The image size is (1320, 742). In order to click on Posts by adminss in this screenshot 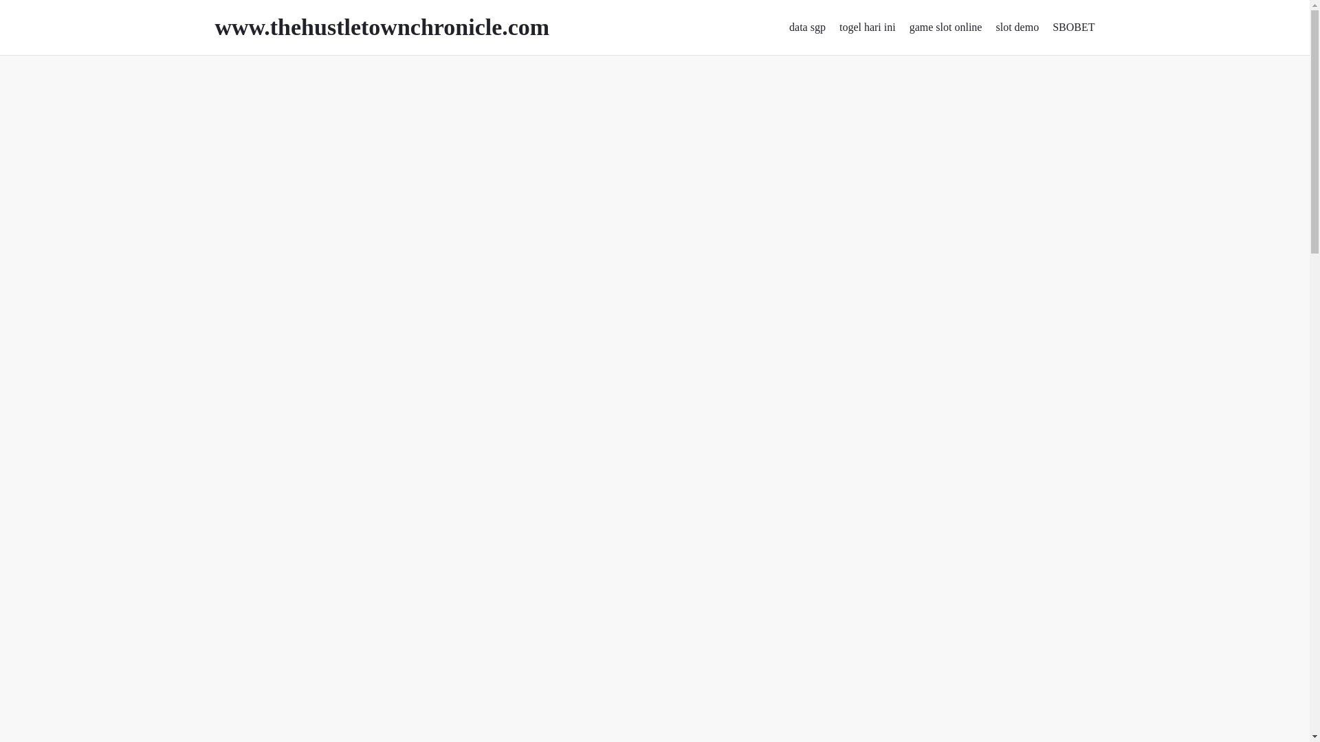, I will do `click(324, 125)`.